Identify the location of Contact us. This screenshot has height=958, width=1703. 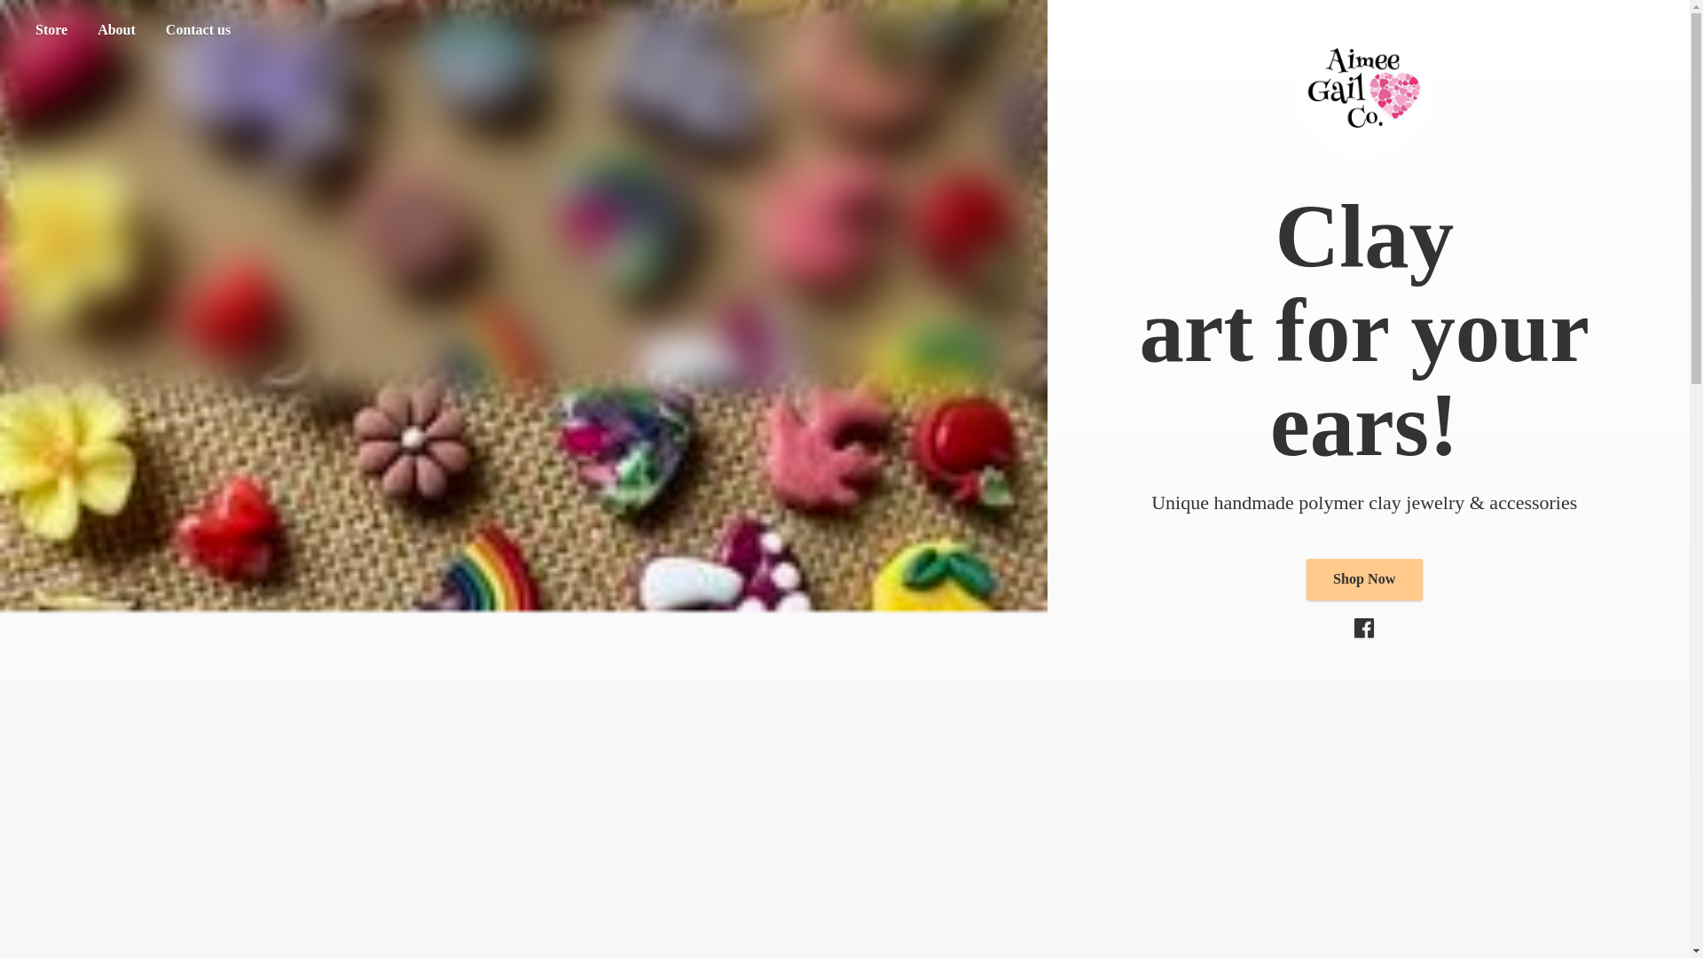
(198, 30).